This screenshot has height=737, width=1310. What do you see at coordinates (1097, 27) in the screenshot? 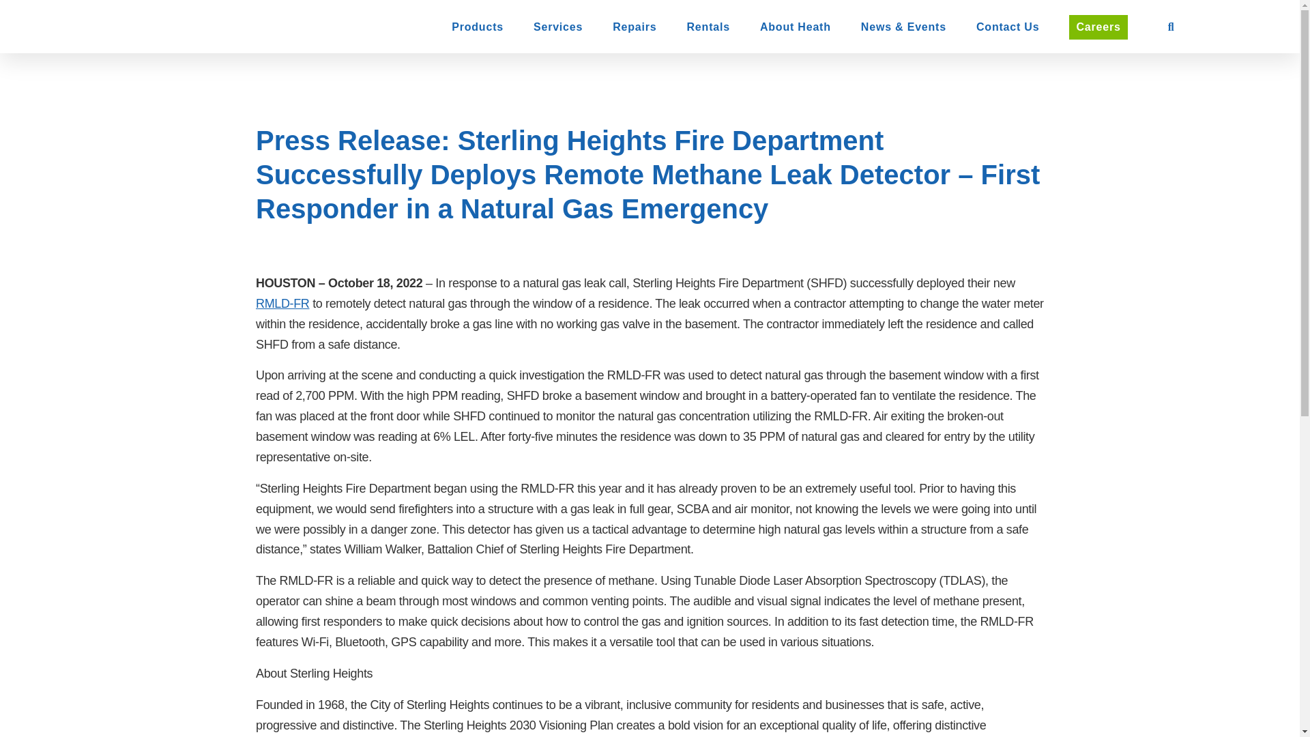
I see `Careers` at bounding box center [1097, 27].